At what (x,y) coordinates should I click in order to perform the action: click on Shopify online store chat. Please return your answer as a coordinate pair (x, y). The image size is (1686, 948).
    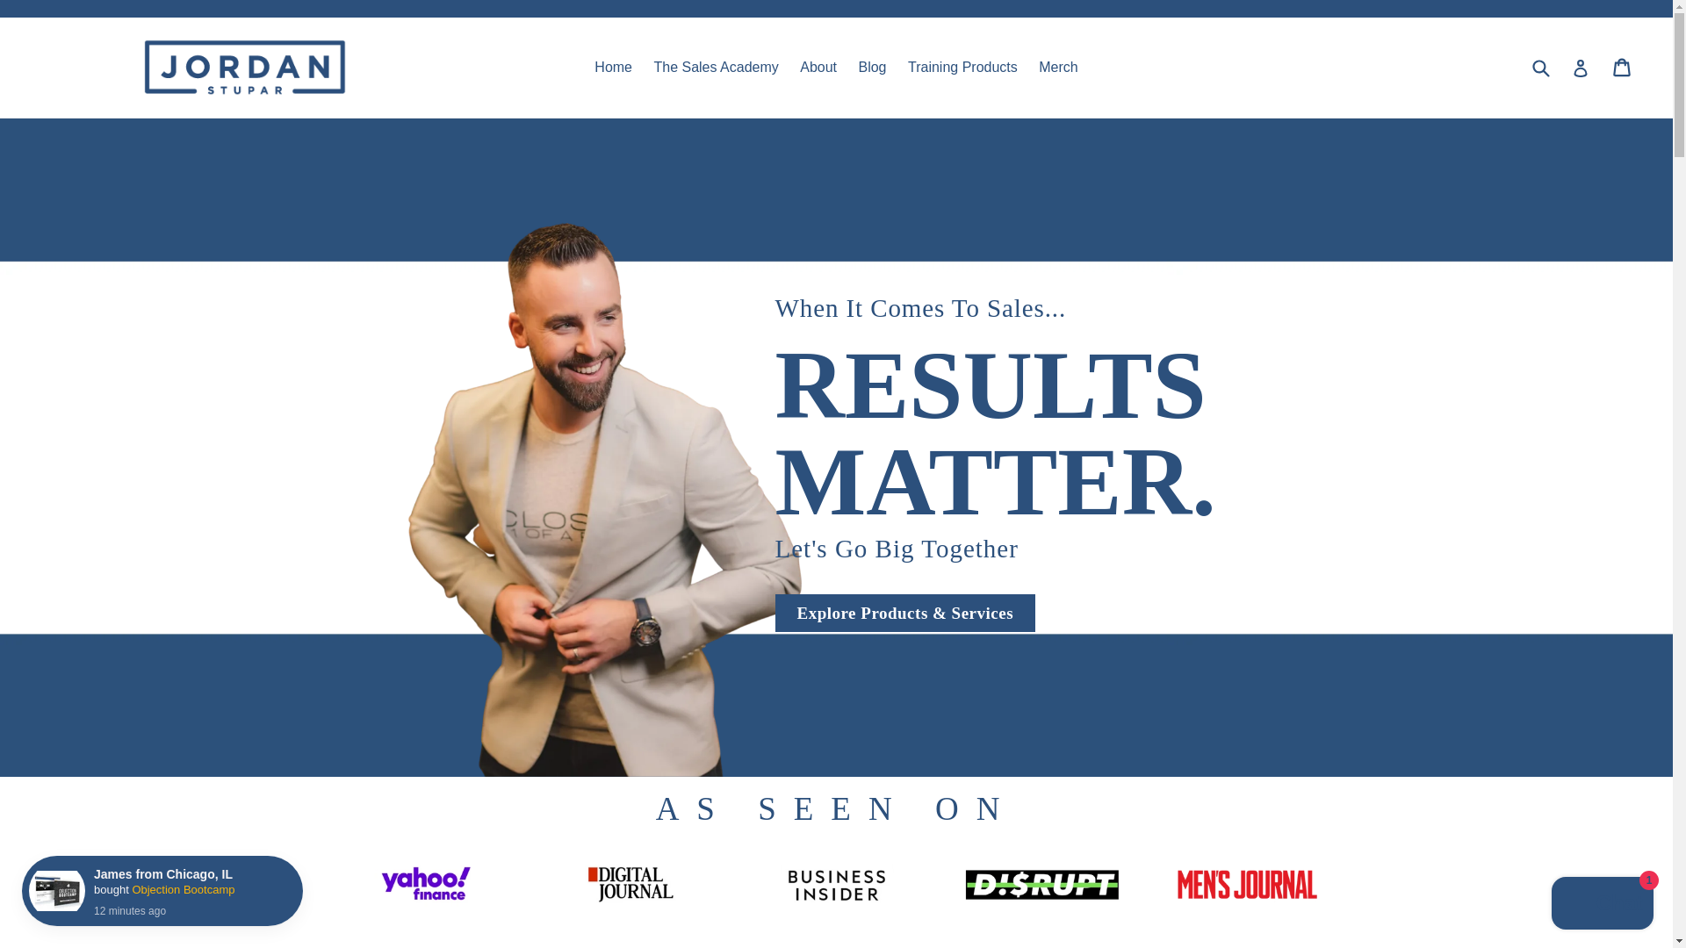
    Looking at the image, I should click on (1602, 905).